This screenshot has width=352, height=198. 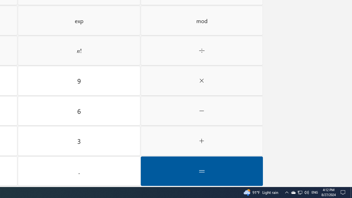 I want to click on Plus, so click(x=202, y=141).